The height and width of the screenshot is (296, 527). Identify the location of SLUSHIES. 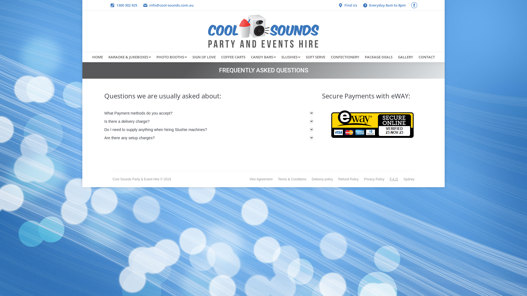
(291, 57).